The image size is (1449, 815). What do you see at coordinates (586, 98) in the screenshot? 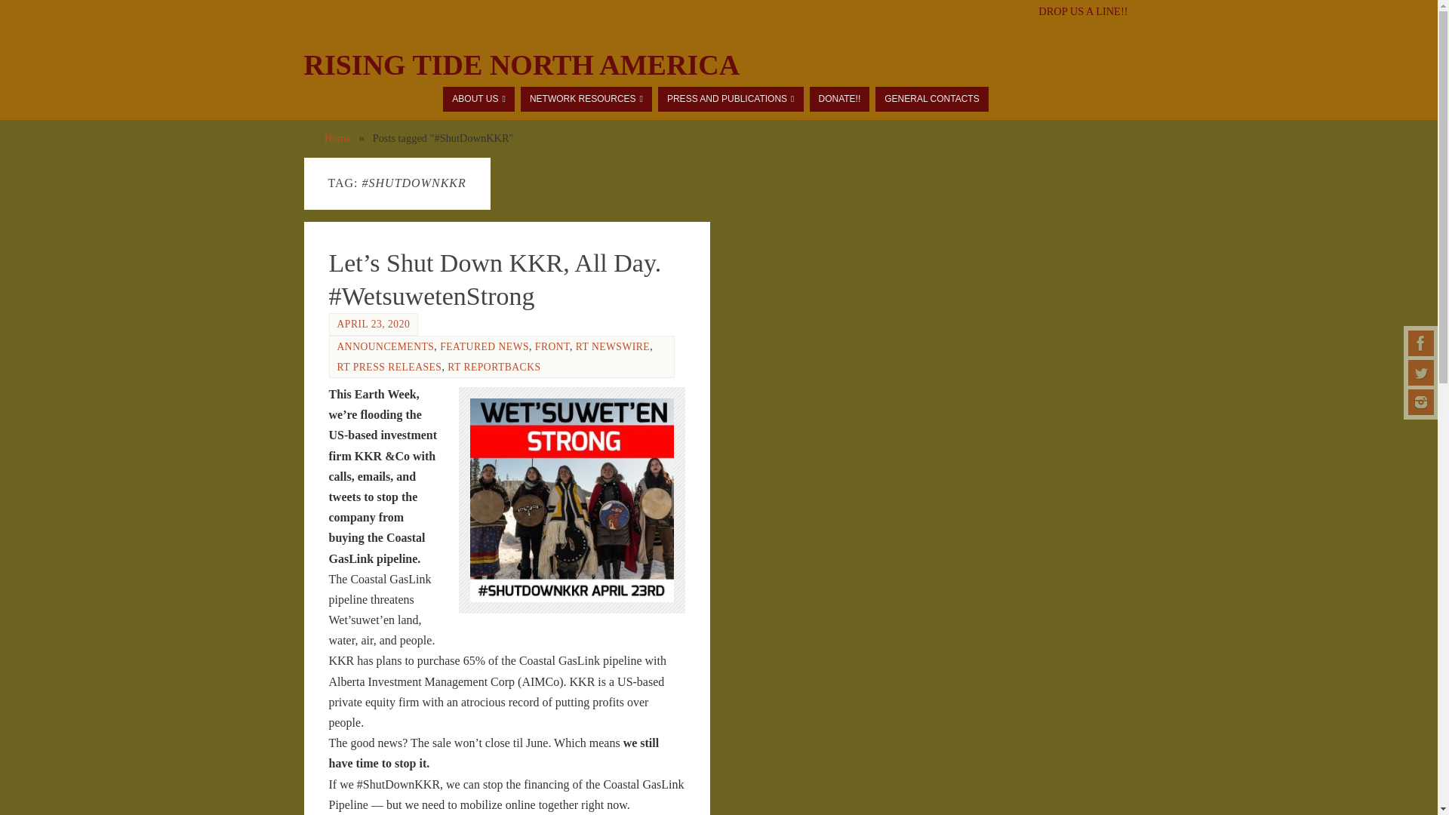
I see `NETWORK RESOURCES` at bounding box center [586, 98].